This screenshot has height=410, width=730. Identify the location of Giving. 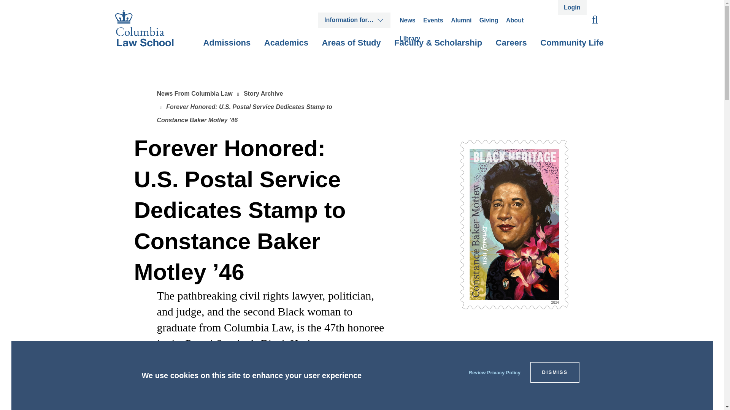
(489, 20).